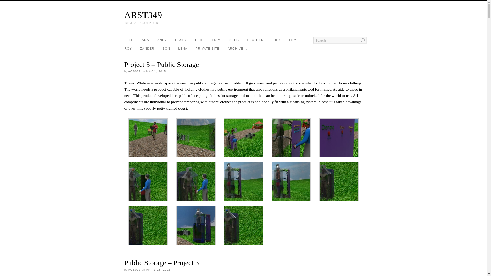 This screenshot has width=491, height=276. Describe the element at coordinates (276, 40) in the screenshot. I see `JOEY` at that location.